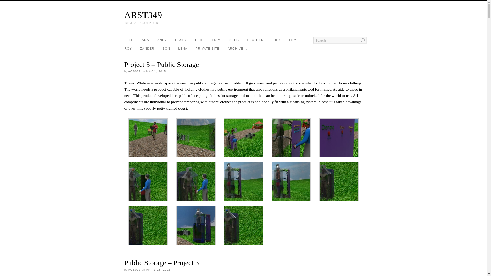 This screenshot has width=491, height=276. Describe the element at coordinates (276, 40) in the screenshot. I see `JOEY` at that location.